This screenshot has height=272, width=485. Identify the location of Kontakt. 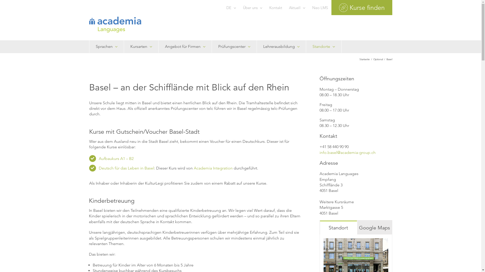
(275, 8).